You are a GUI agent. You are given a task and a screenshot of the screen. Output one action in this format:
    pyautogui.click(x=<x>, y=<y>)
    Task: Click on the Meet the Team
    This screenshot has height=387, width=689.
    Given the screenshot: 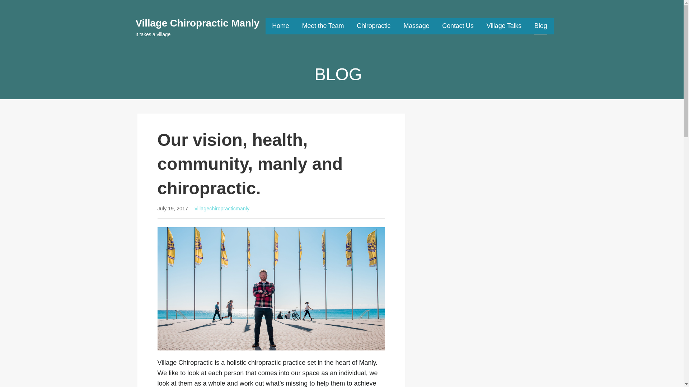 What is the action you would take?
    pyautogui.click(x=323, y=26)
    